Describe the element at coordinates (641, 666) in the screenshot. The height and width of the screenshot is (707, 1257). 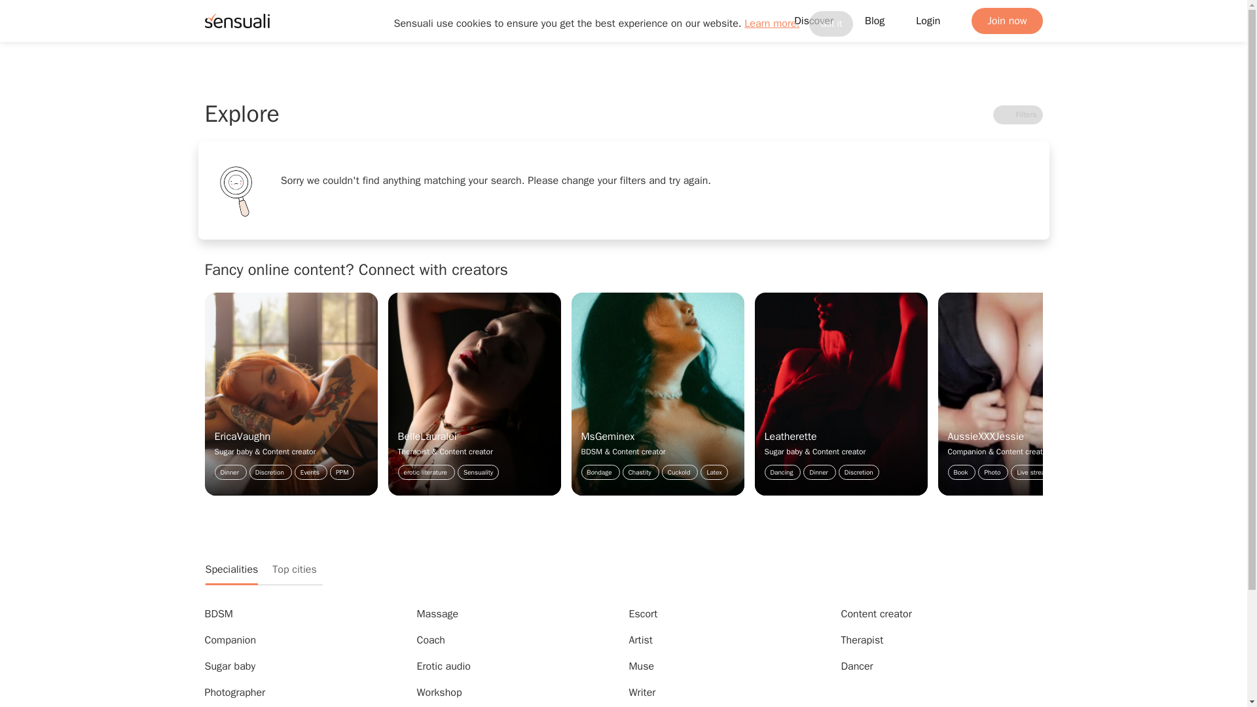
I see `Muse` at that location.